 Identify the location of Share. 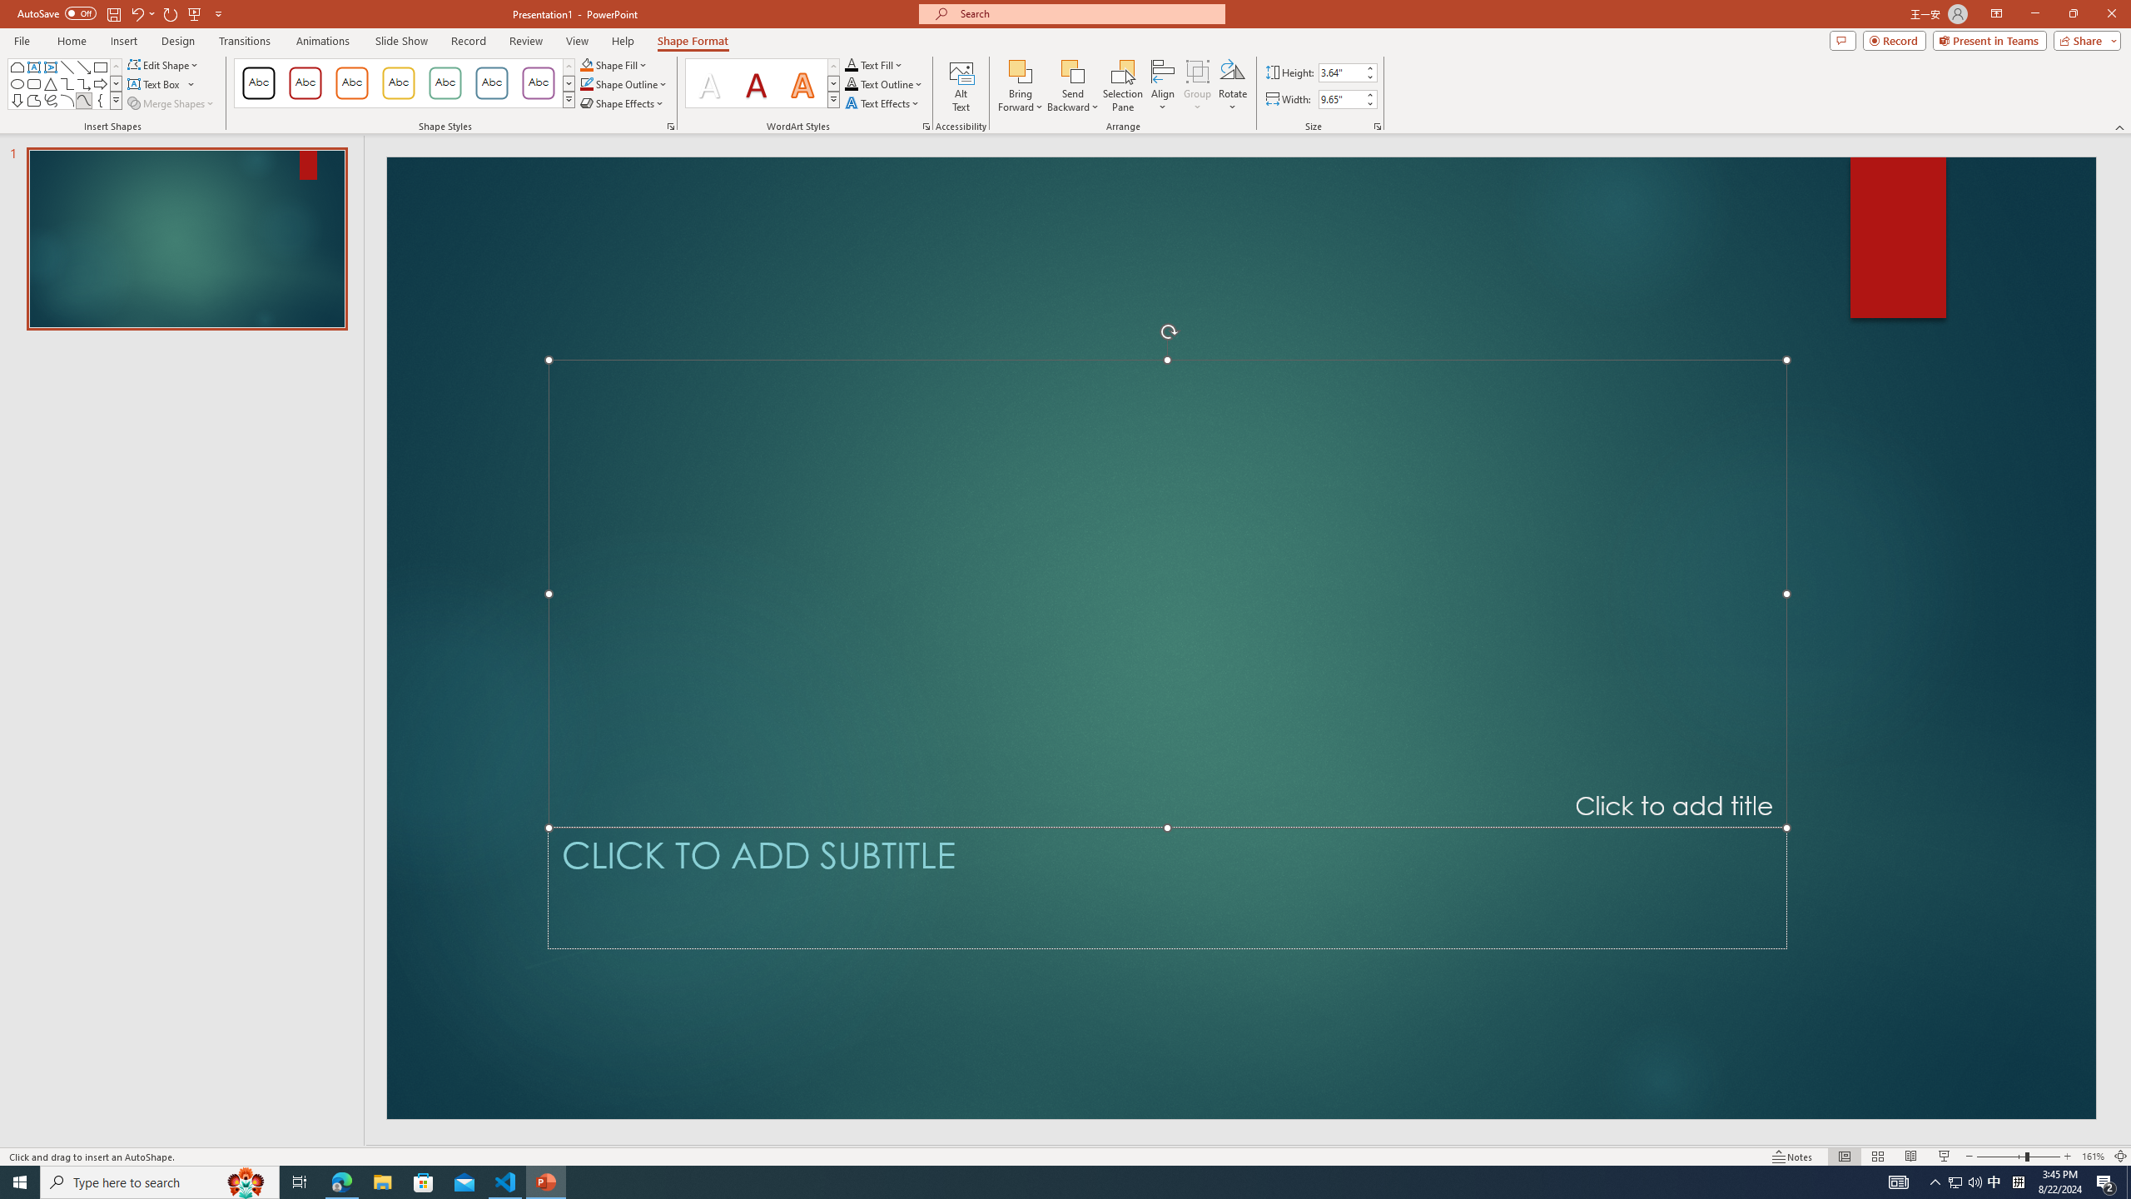
(2084, 40).